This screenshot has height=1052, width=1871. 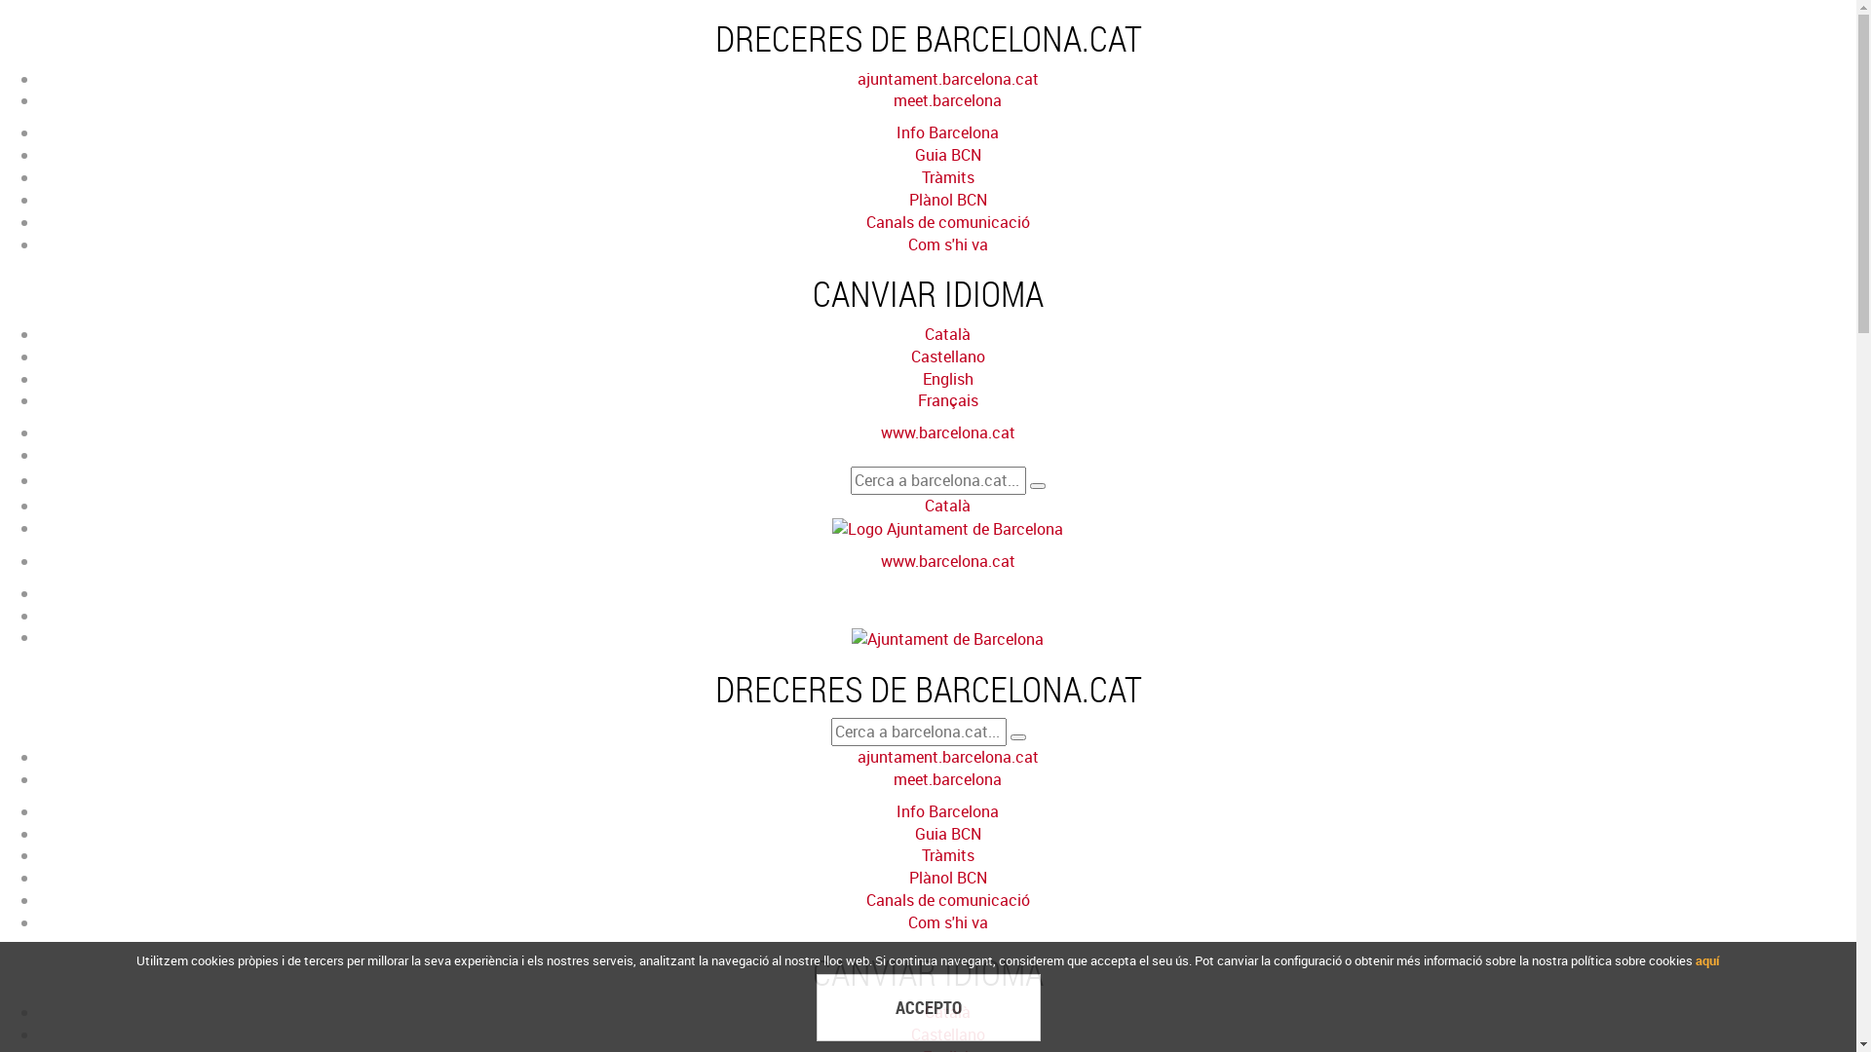 What do you see at coordinates (947, 779) in the screenshot?
I see `meet.barcelona` at bounding box center [947, 779].